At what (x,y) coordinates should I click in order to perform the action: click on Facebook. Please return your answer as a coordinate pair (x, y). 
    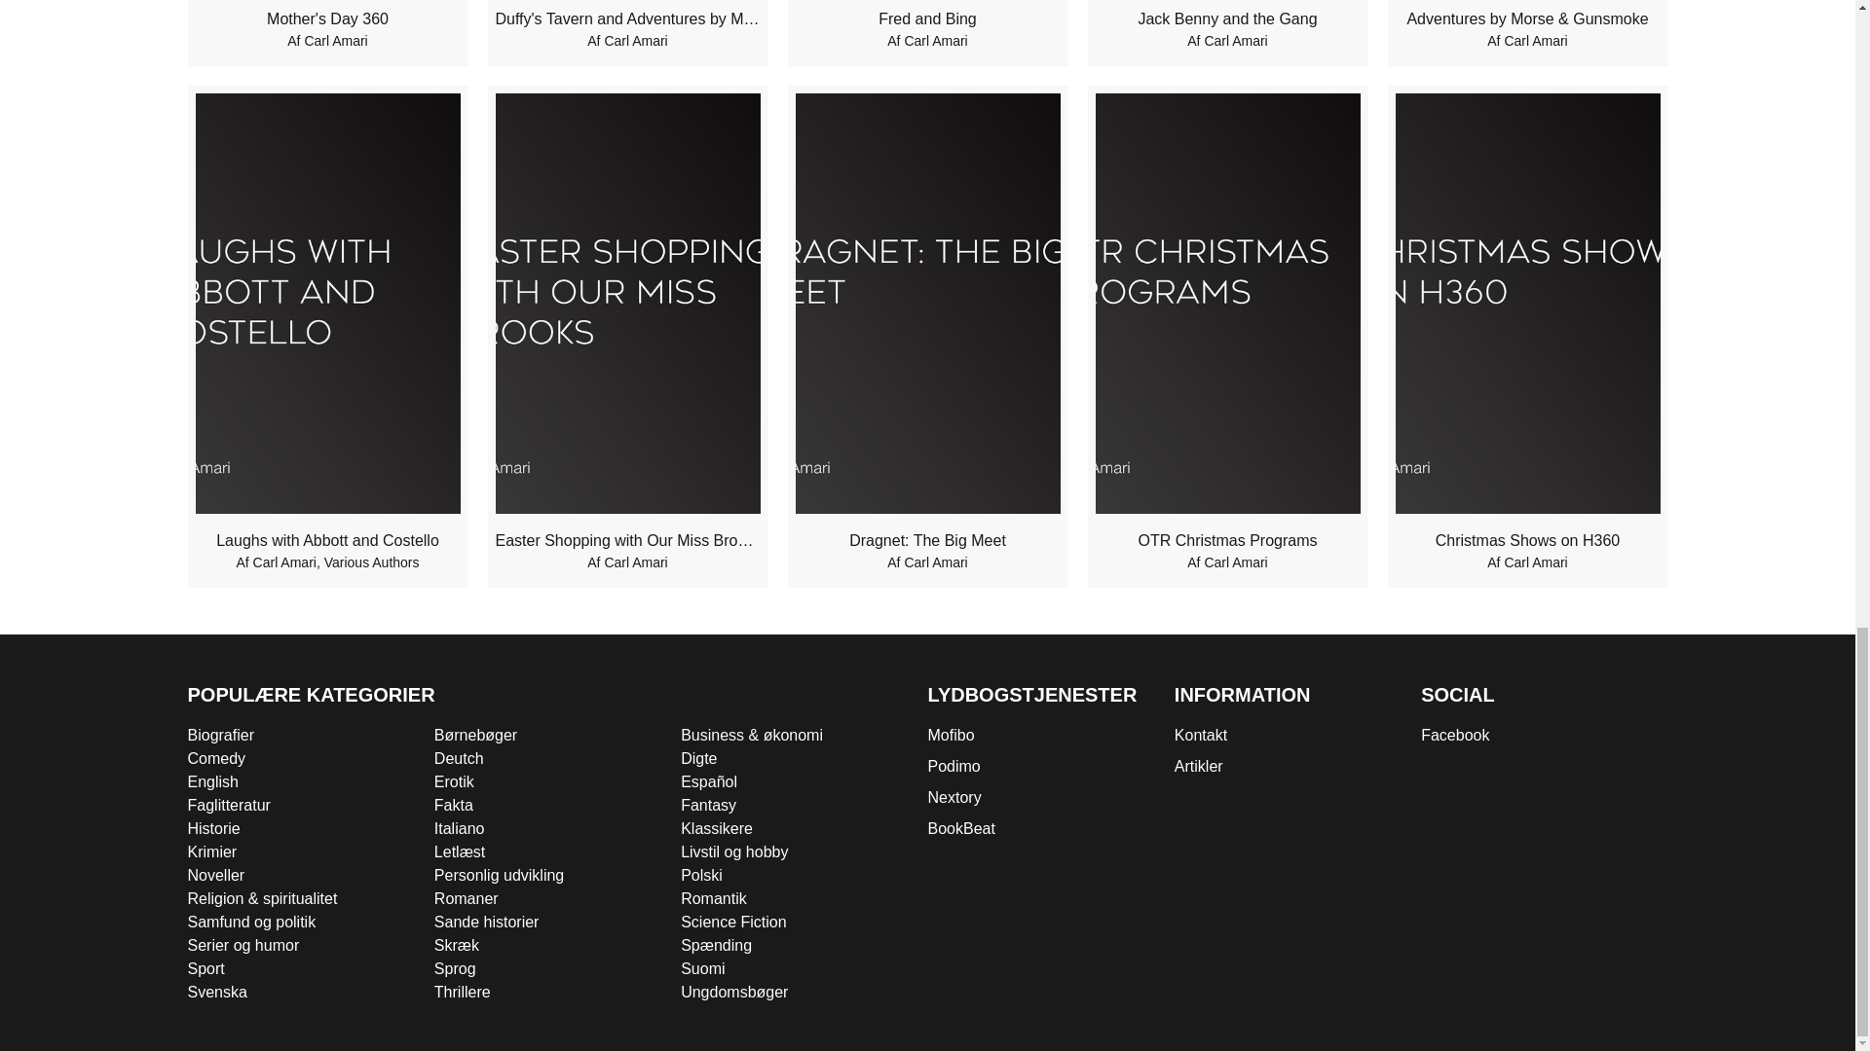
    Looking at the image, I should click on (1545, 736).